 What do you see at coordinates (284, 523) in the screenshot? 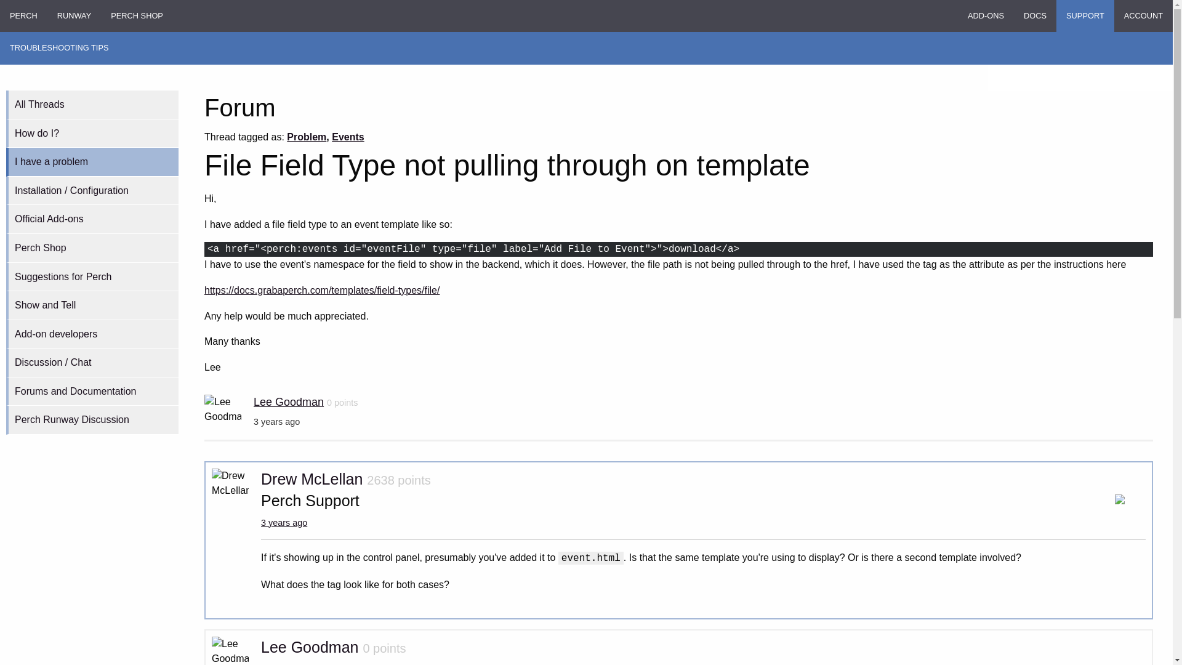
I see `3 years ago` at bounding box center [284, 523].